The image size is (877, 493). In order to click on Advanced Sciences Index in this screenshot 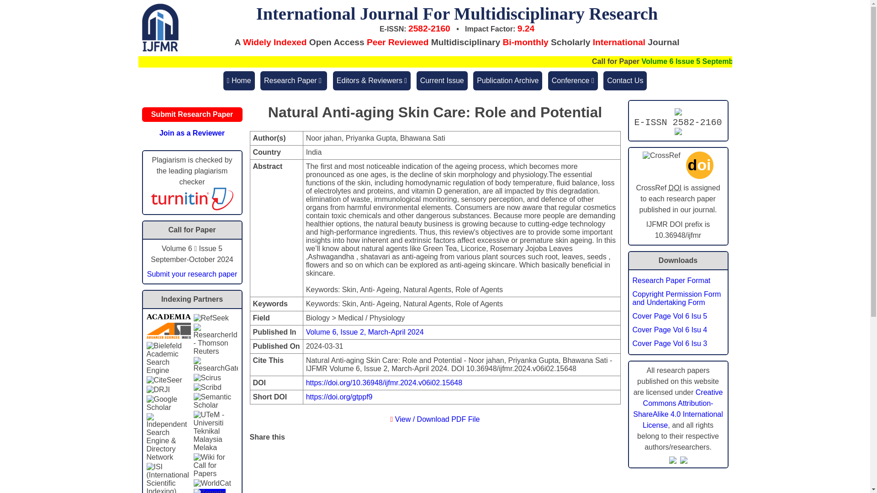, I will do `click(168, 330)`.